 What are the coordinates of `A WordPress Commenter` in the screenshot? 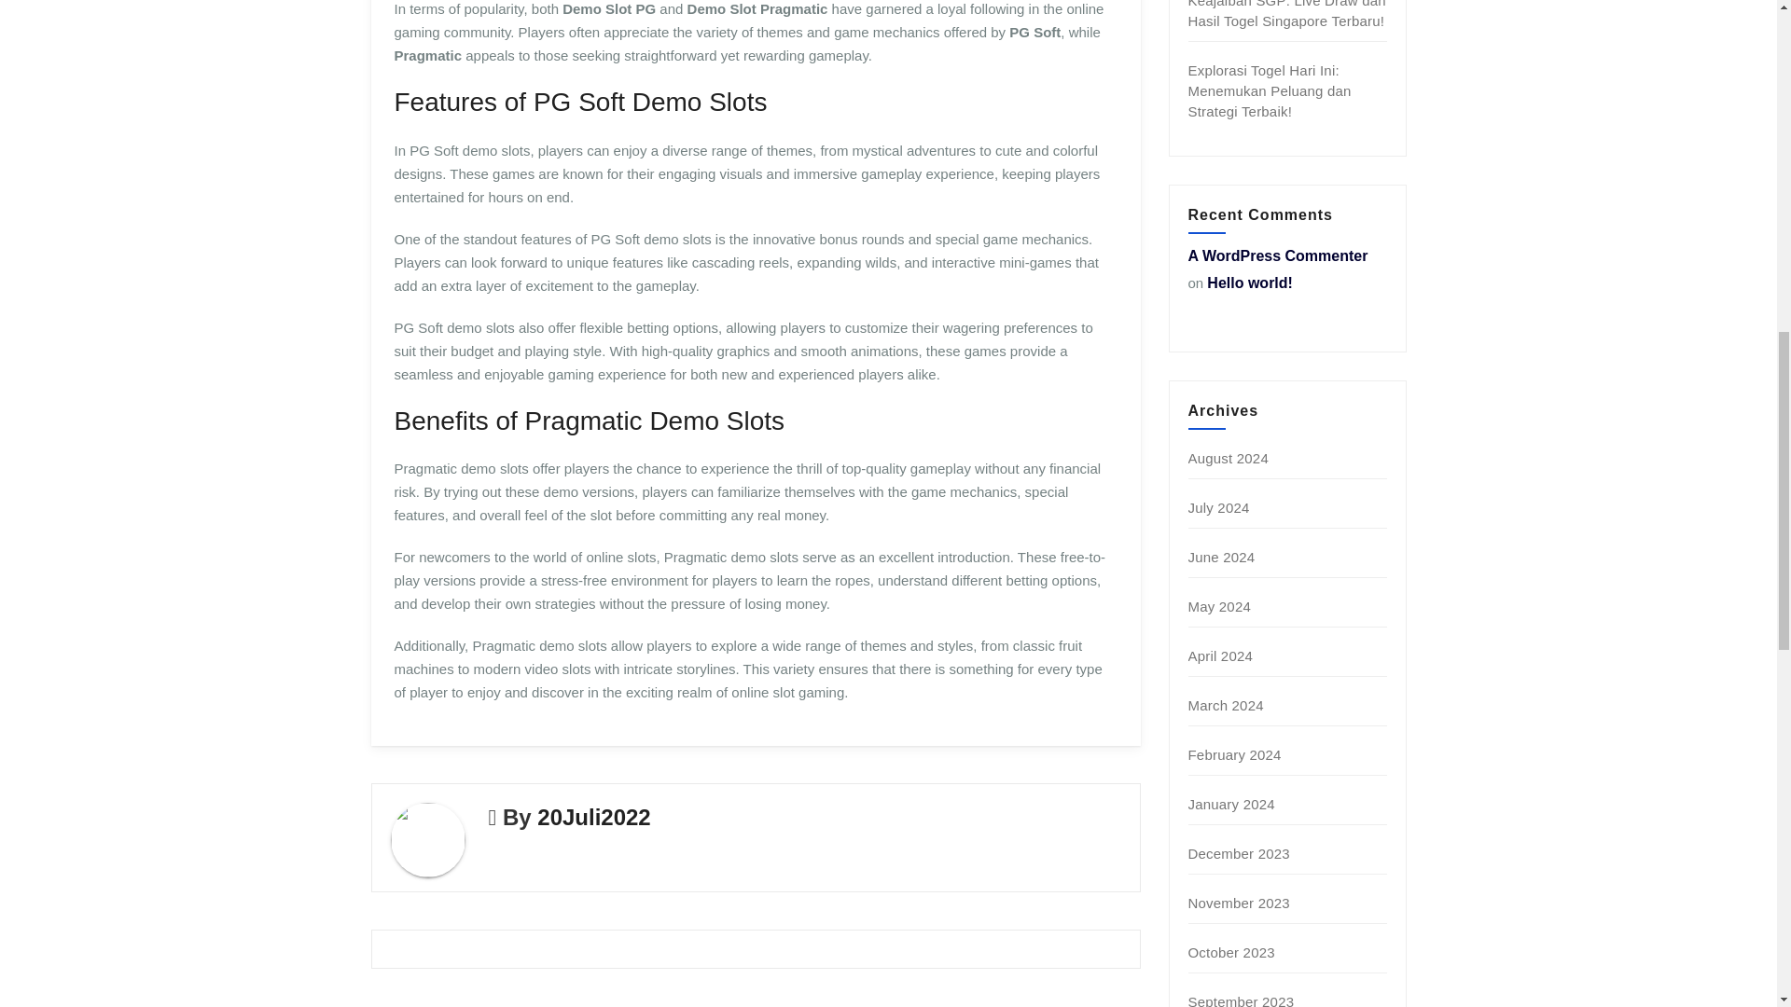 It's located at (1278, 255).